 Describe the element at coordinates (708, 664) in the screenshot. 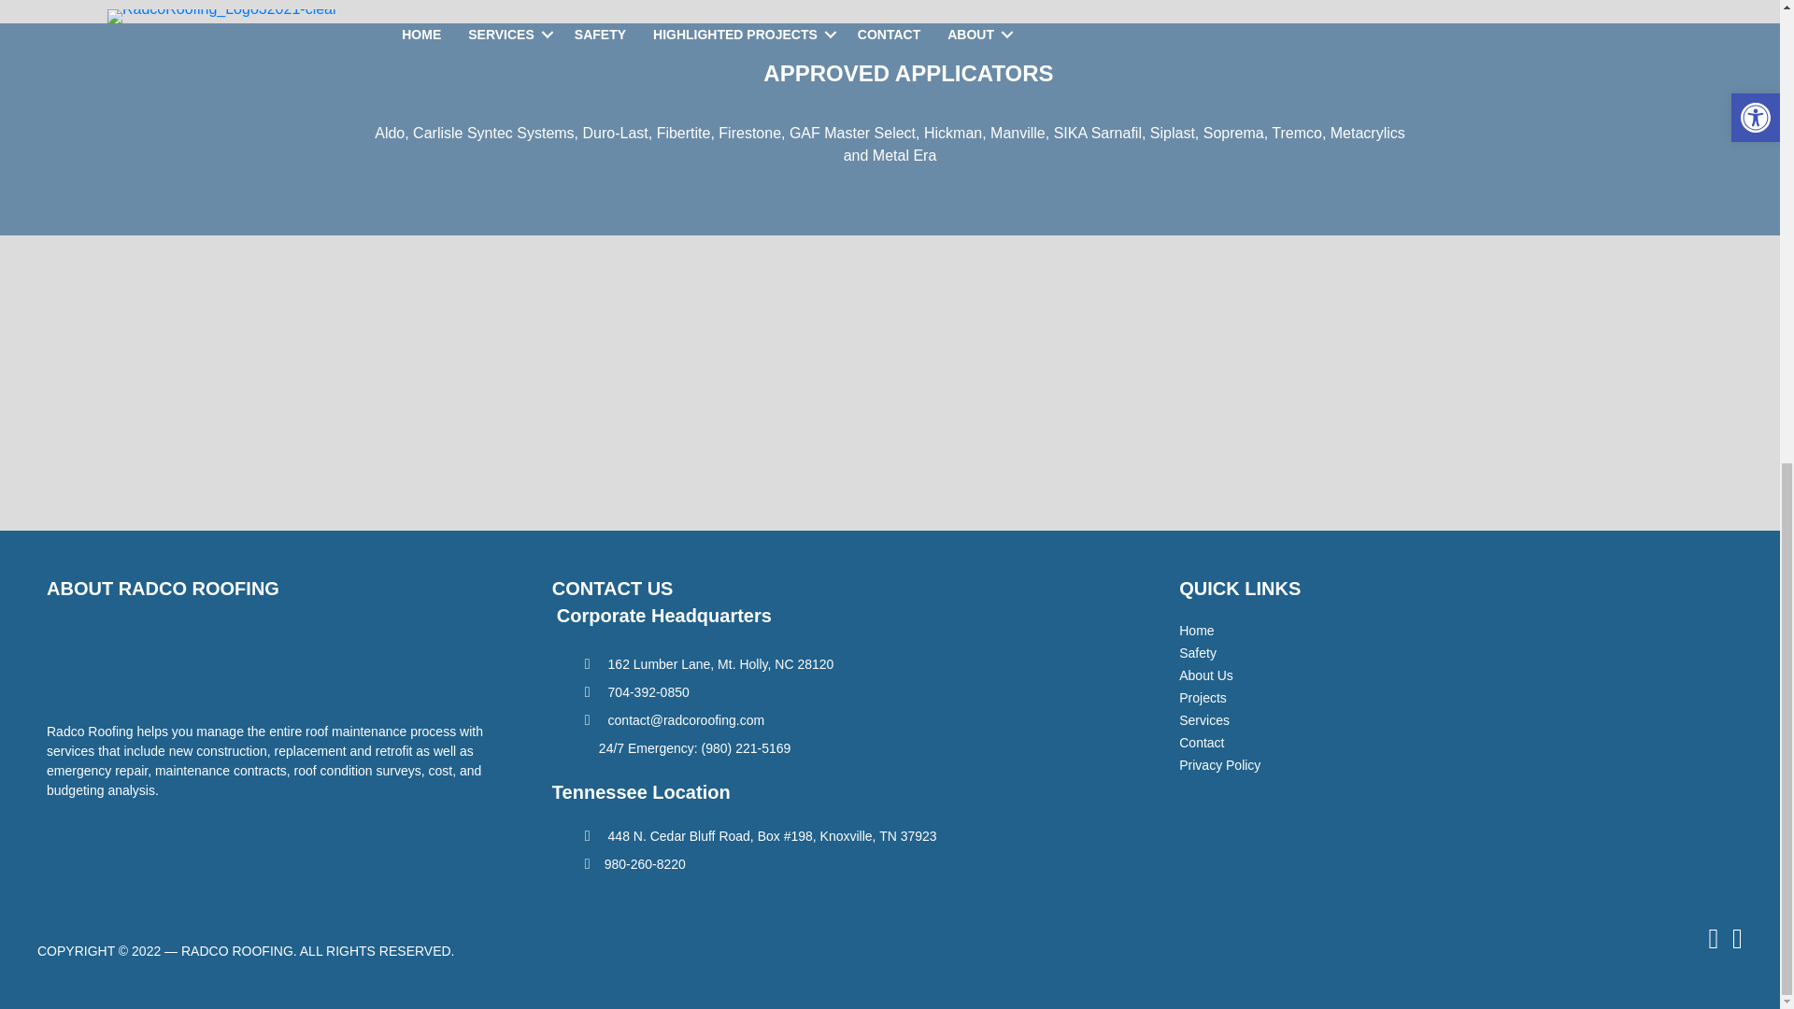

I see `162 Lumber Lane, Mt. Holly, NC 28120` at that location.